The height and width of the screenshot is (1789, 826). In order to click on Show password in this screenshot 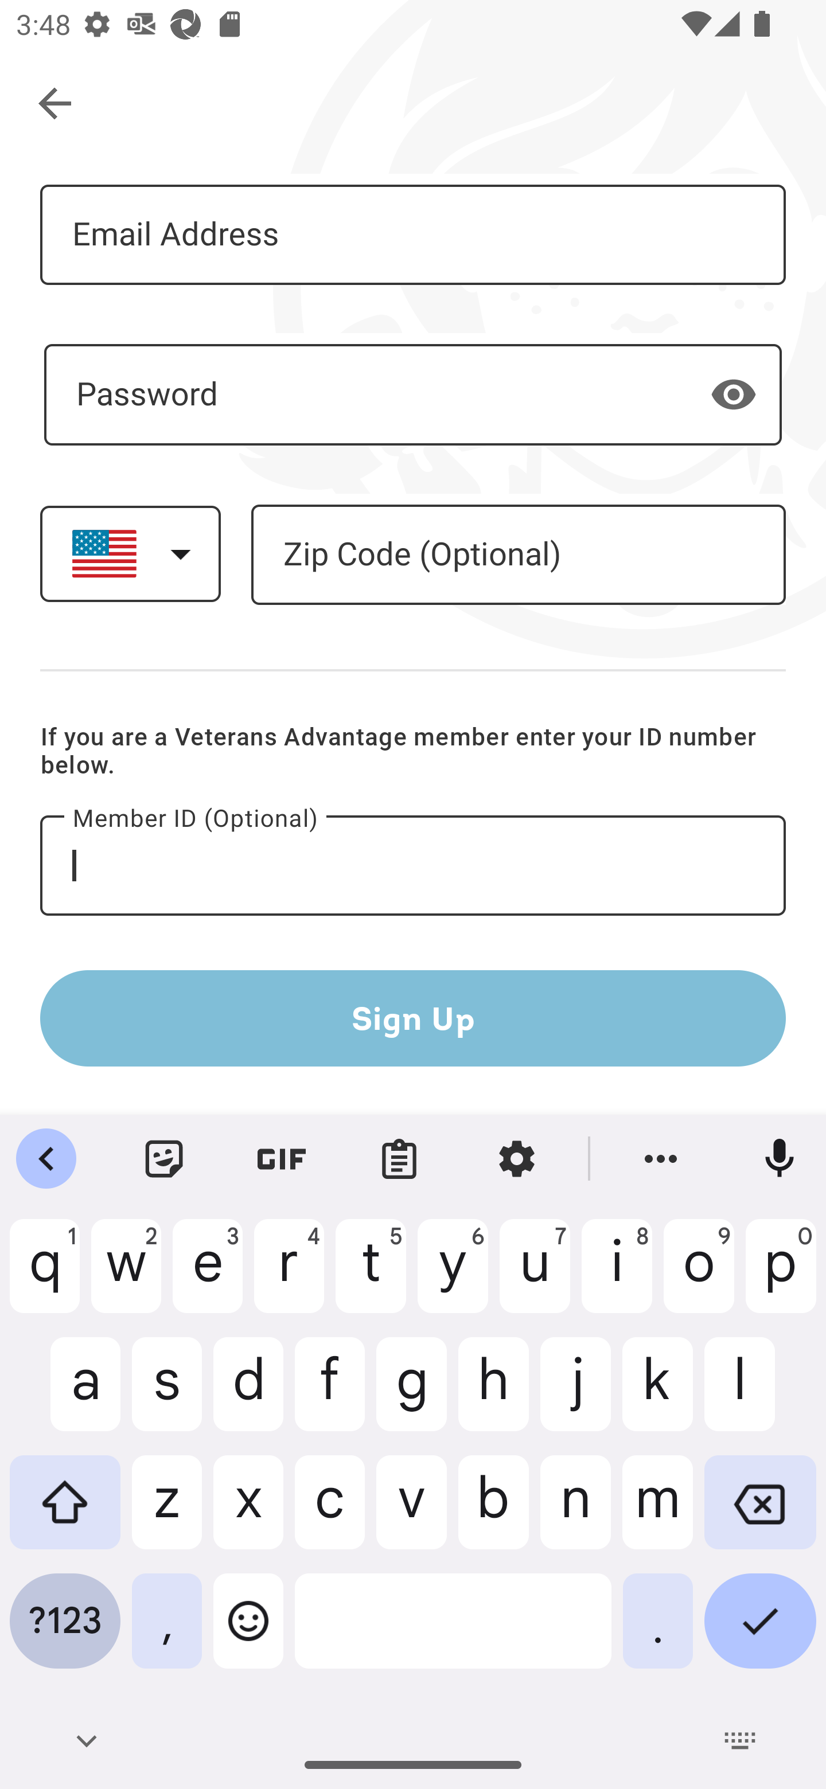, I will do `click(734, 394)`.